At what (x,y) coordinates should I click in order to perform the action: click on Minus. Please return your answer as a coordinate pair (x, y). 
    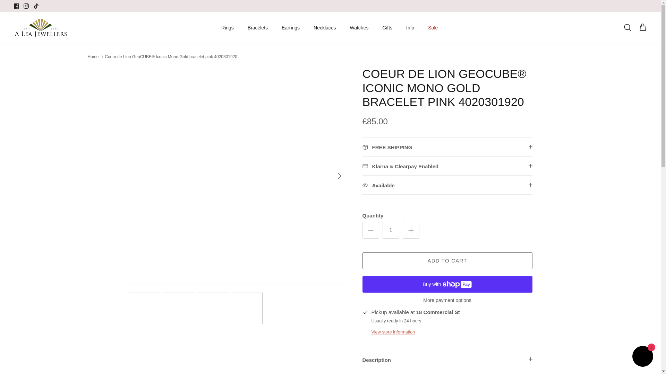
    Looking at the image, I should click on (370, 230).